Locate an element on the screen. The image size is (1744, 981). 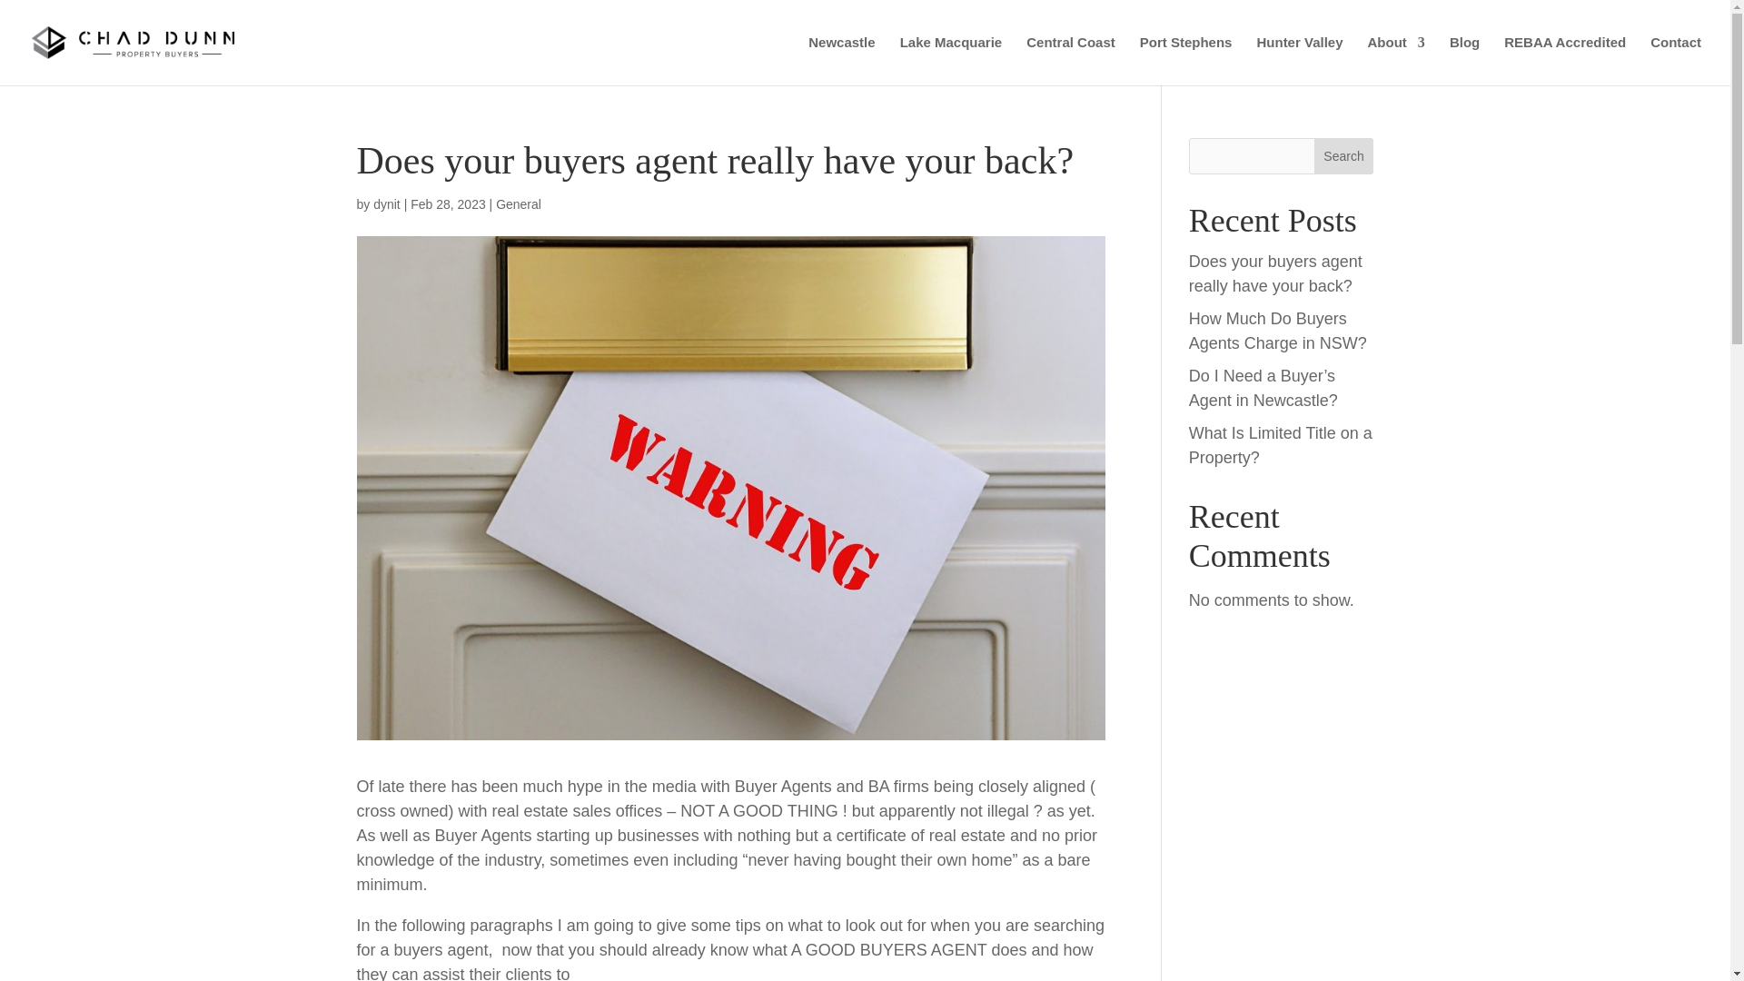
General is located at coordinates (518, 204).